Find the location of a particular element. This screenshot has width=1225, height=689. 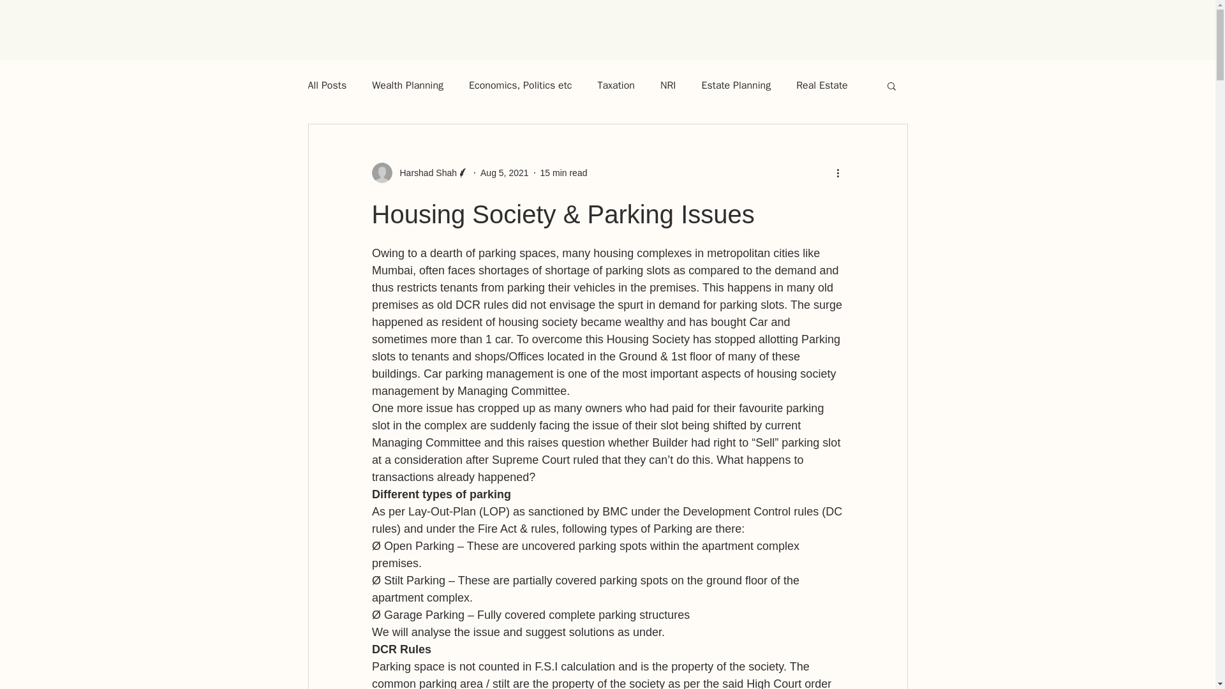

Harshad Shah is located at coordinates (420, 172).